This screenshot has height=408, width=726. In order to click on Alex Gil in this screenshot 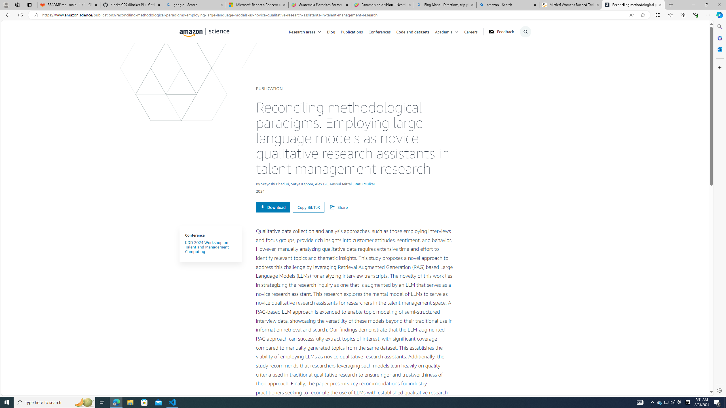, I will do `click(322, 184)`.